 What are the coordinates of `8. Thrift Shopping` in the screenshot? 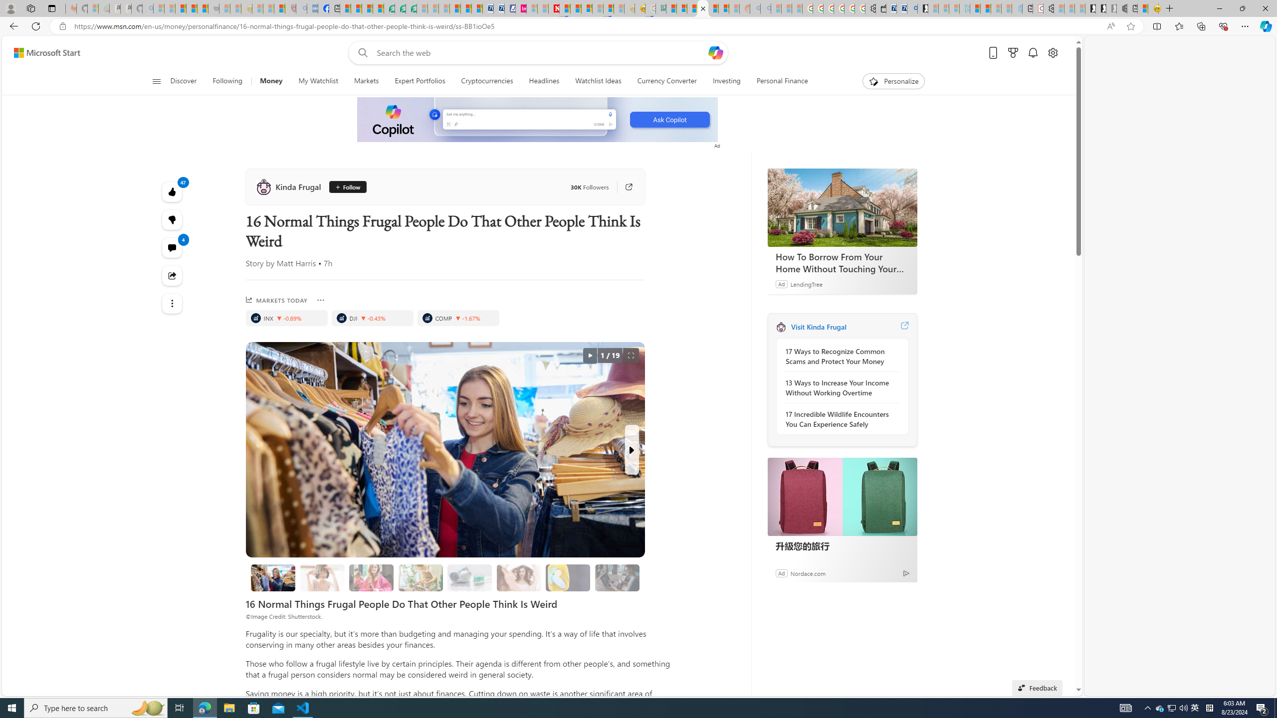 It's located at (273, 577).